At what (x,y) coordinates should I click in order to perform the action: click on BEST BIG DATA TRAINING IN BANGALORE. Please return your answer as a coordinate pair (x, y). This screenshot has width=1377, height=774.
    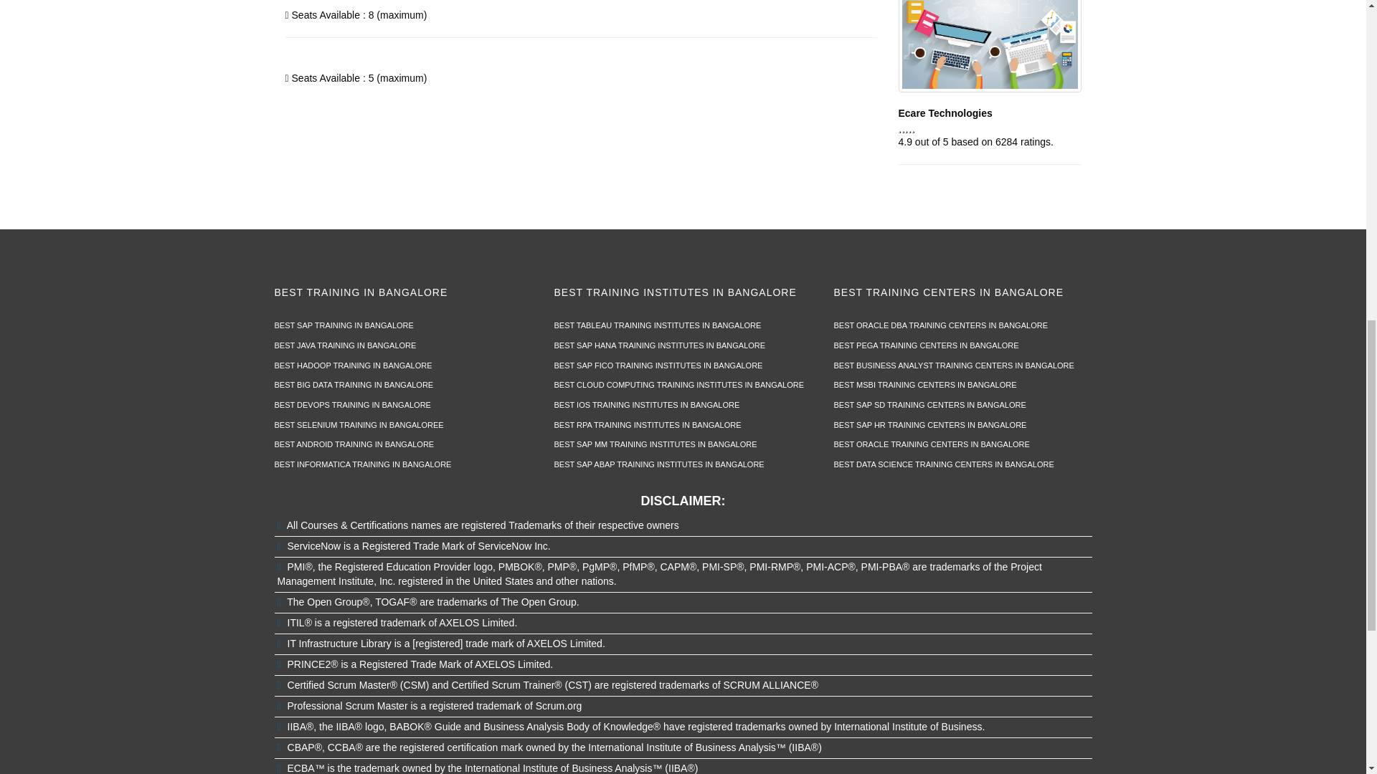
    Looking at the image, I should click on (354, 385).